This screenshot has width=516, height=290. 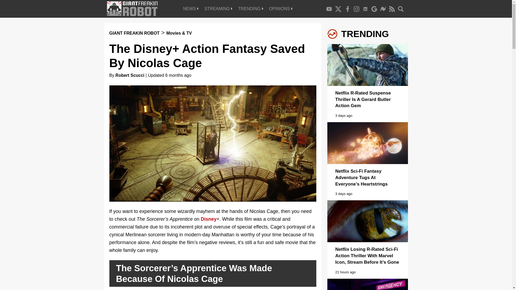 I want to click on STREAMING, so click(x=218, y=9).